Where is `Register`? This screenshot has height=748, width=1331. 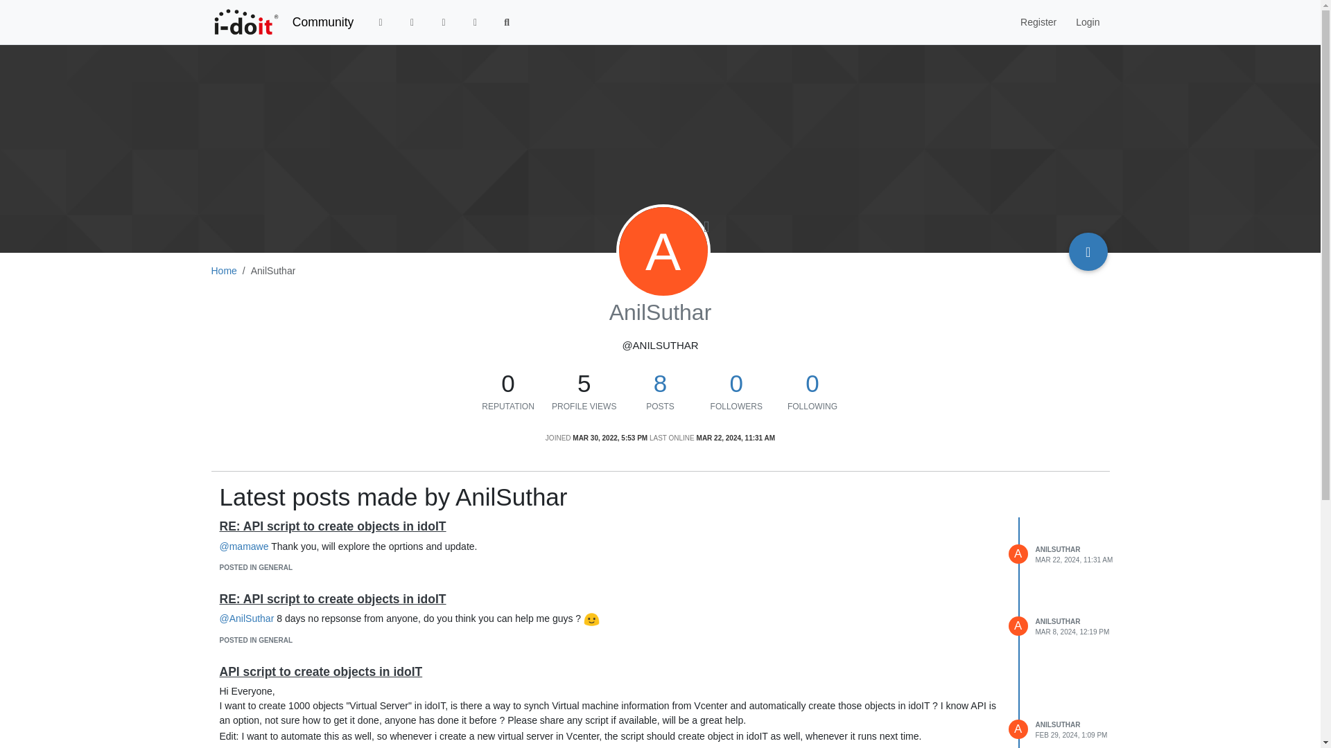
Register is located at coordinates (1038, 22).